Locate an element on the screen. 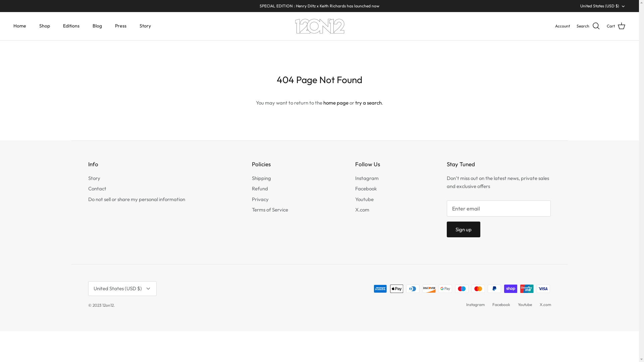 The width and height of the screenshot is (644, 362). Refund is located at coordinates (260, 188).